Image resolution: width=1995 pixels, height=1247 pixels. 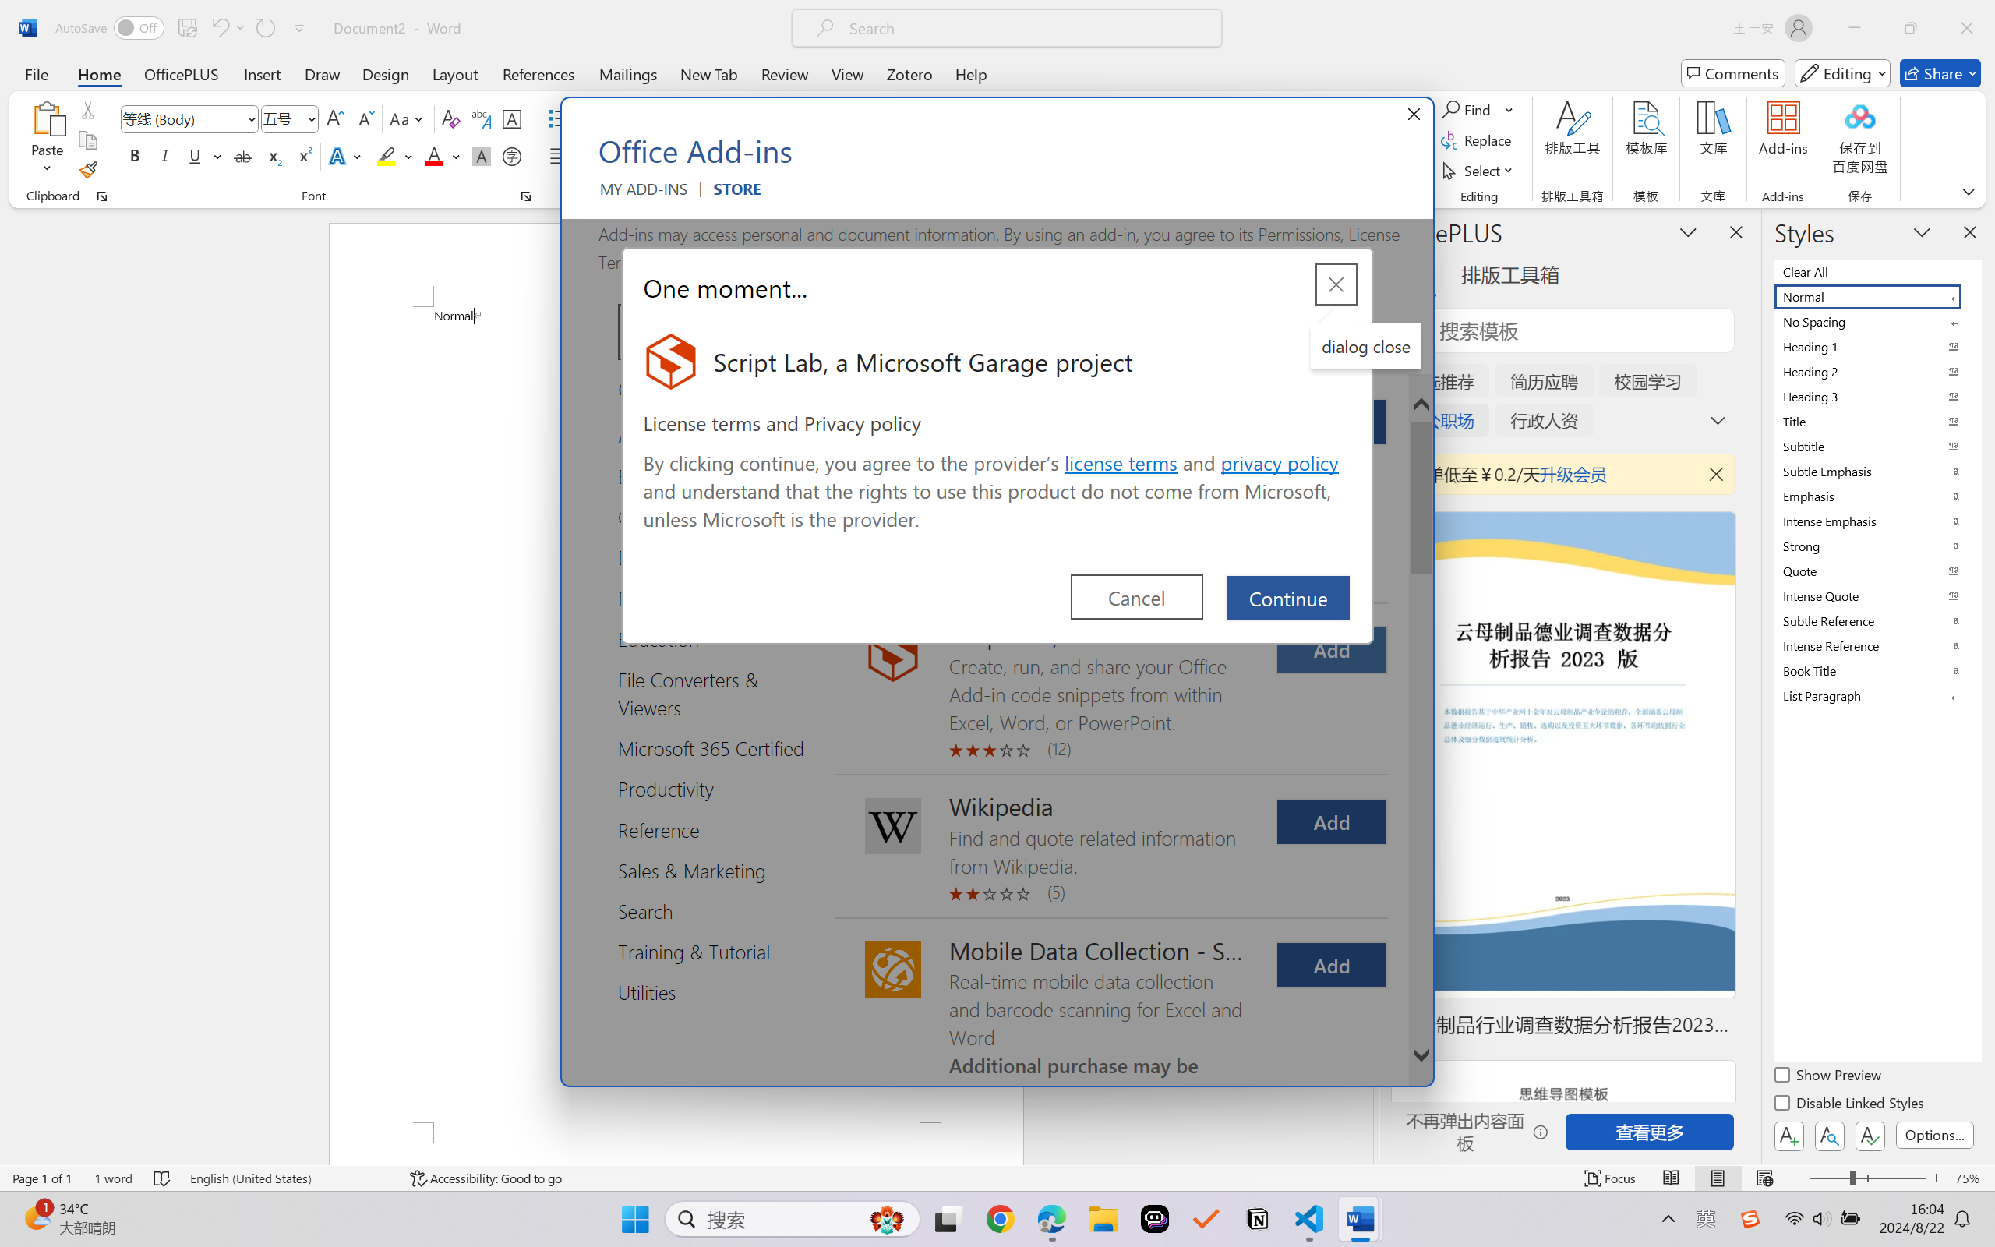 I want to click on Focus , so click(x=1611, y=1178).